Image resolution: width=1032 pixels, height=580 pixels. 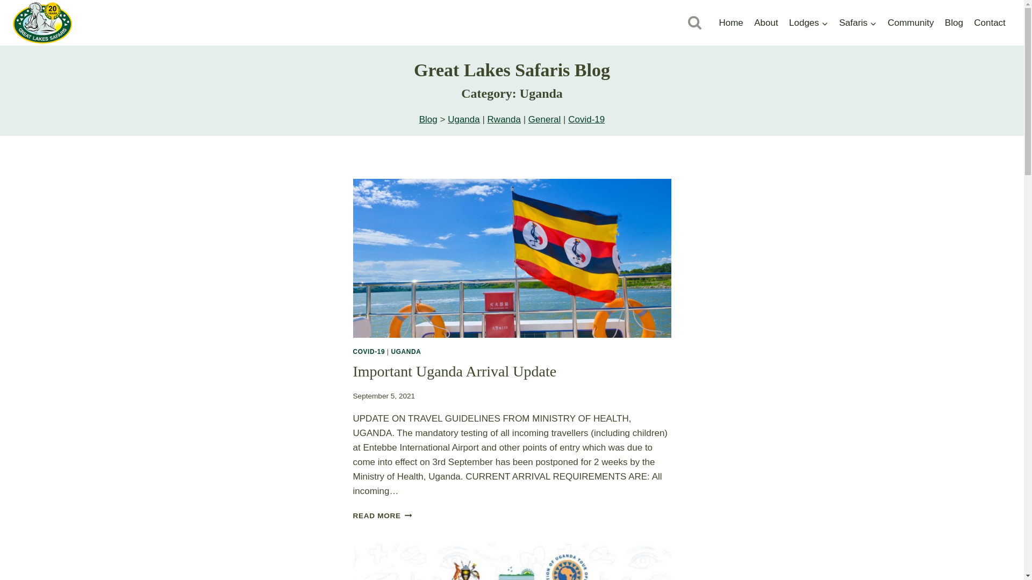 What do you see at coordinates (990, 23) in the screenshot?
I see `Contact` at bounding box center [990, 23].